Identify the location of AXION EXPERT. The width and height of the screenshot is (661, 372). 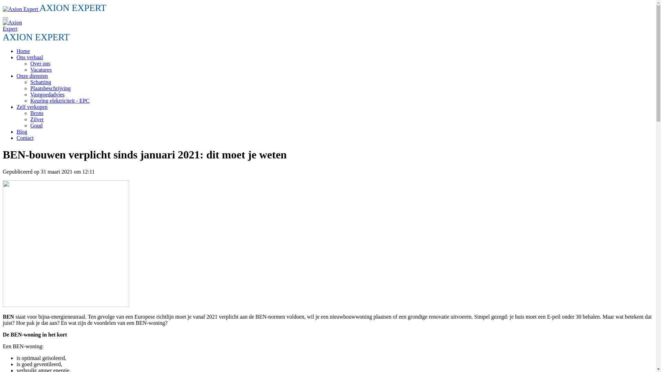
(54, 9).